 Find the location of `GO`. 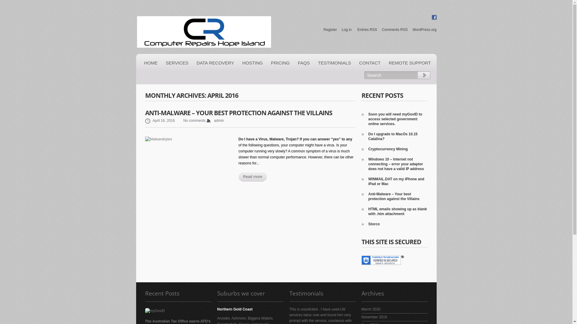

GO is located at coordinates (424, 76).